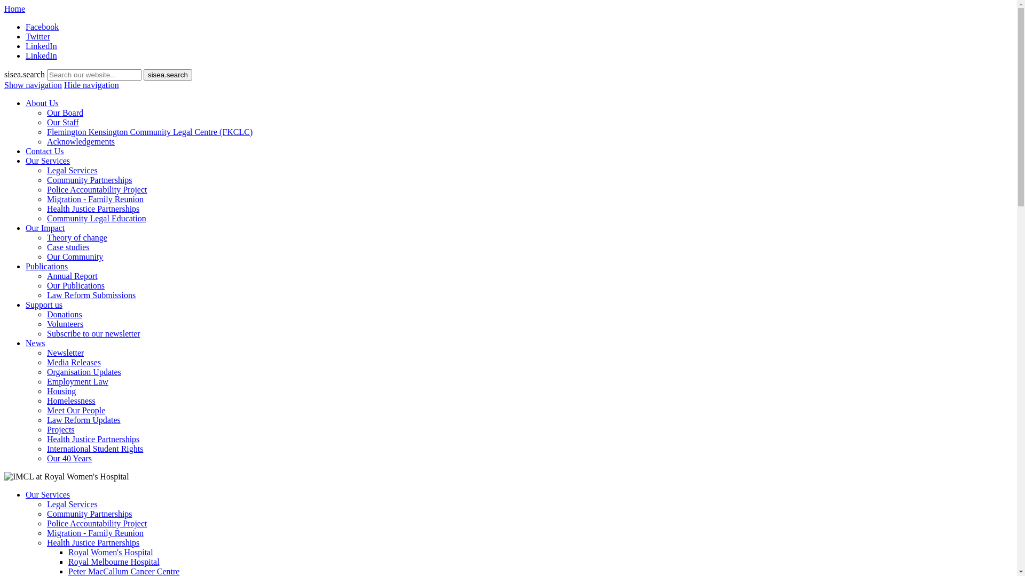 This screenshot has width=1025, height=576. What do you see at coordinates (72, 401) in the screenshot?
I see `Homelessness` at bounding box center [72, 401].